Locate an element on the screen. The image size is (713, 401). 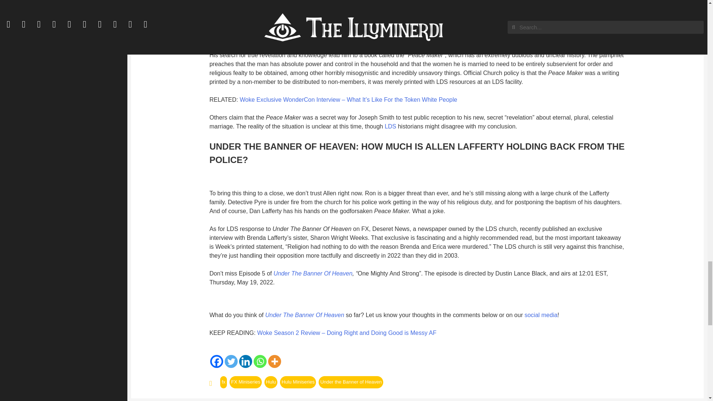
Facebook is located at coordinates (216, 361).